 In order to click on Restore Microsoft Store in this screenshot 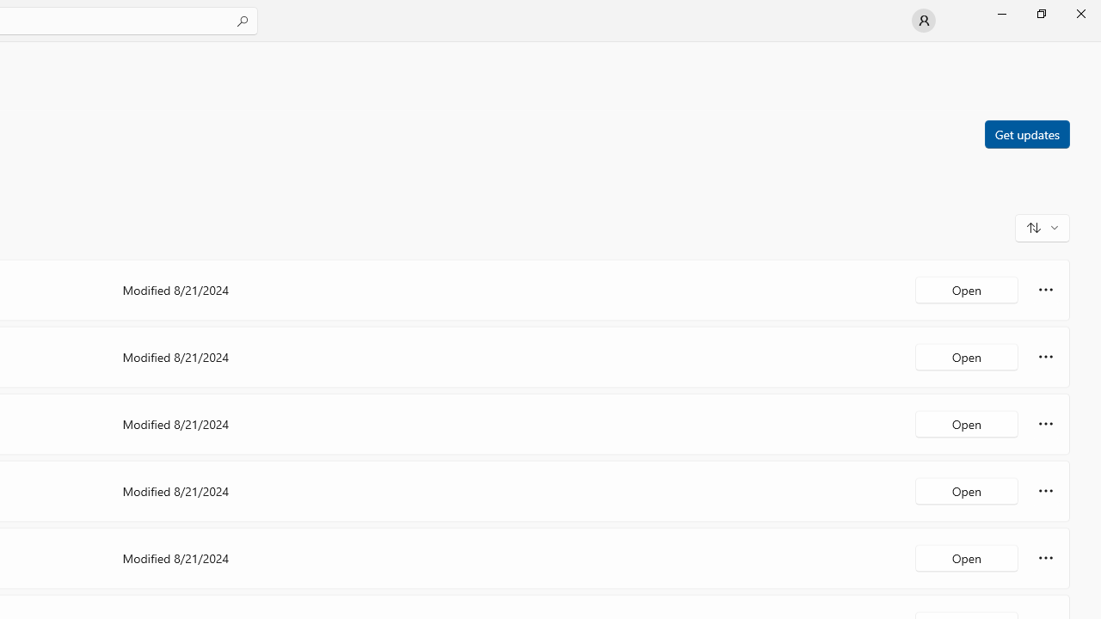, I will do `click(1041, 14)`.